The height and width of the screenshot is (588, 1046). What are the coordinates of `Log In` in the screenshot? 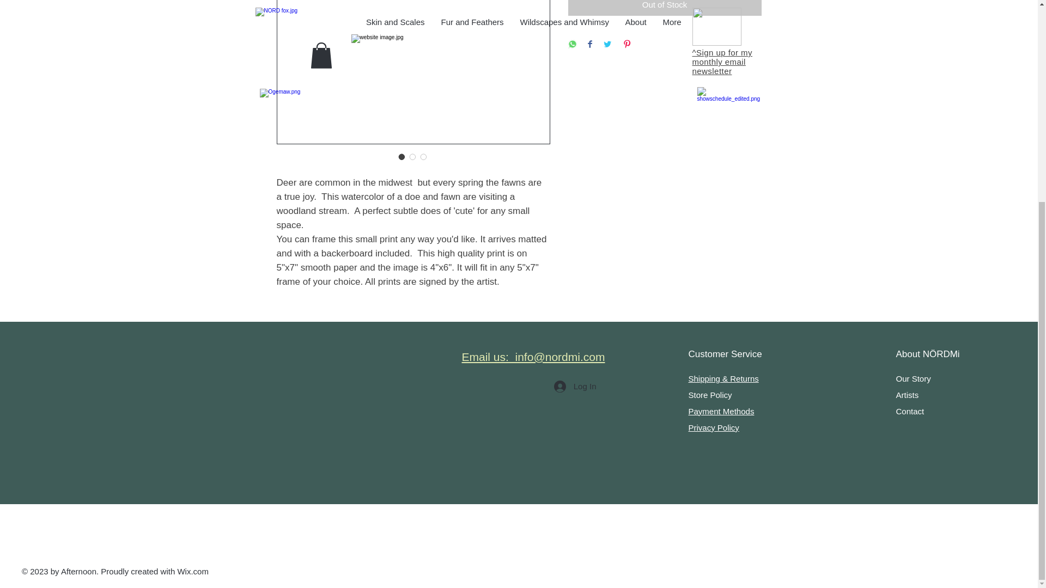 It's located at (575, 387).